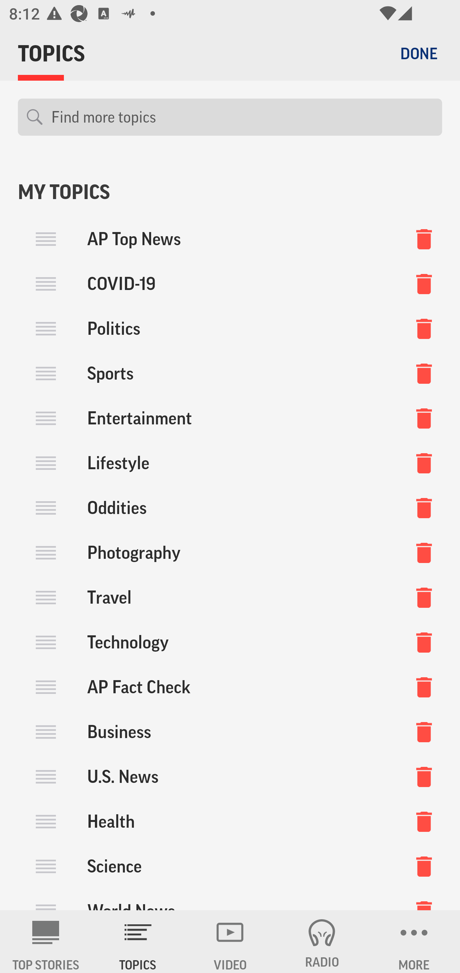 The width and height of the screenshot is (460, 973). What do you see at coordinates (230, 508) in the screenshot?
I see `Oddities` at bounding box center [230, 508].